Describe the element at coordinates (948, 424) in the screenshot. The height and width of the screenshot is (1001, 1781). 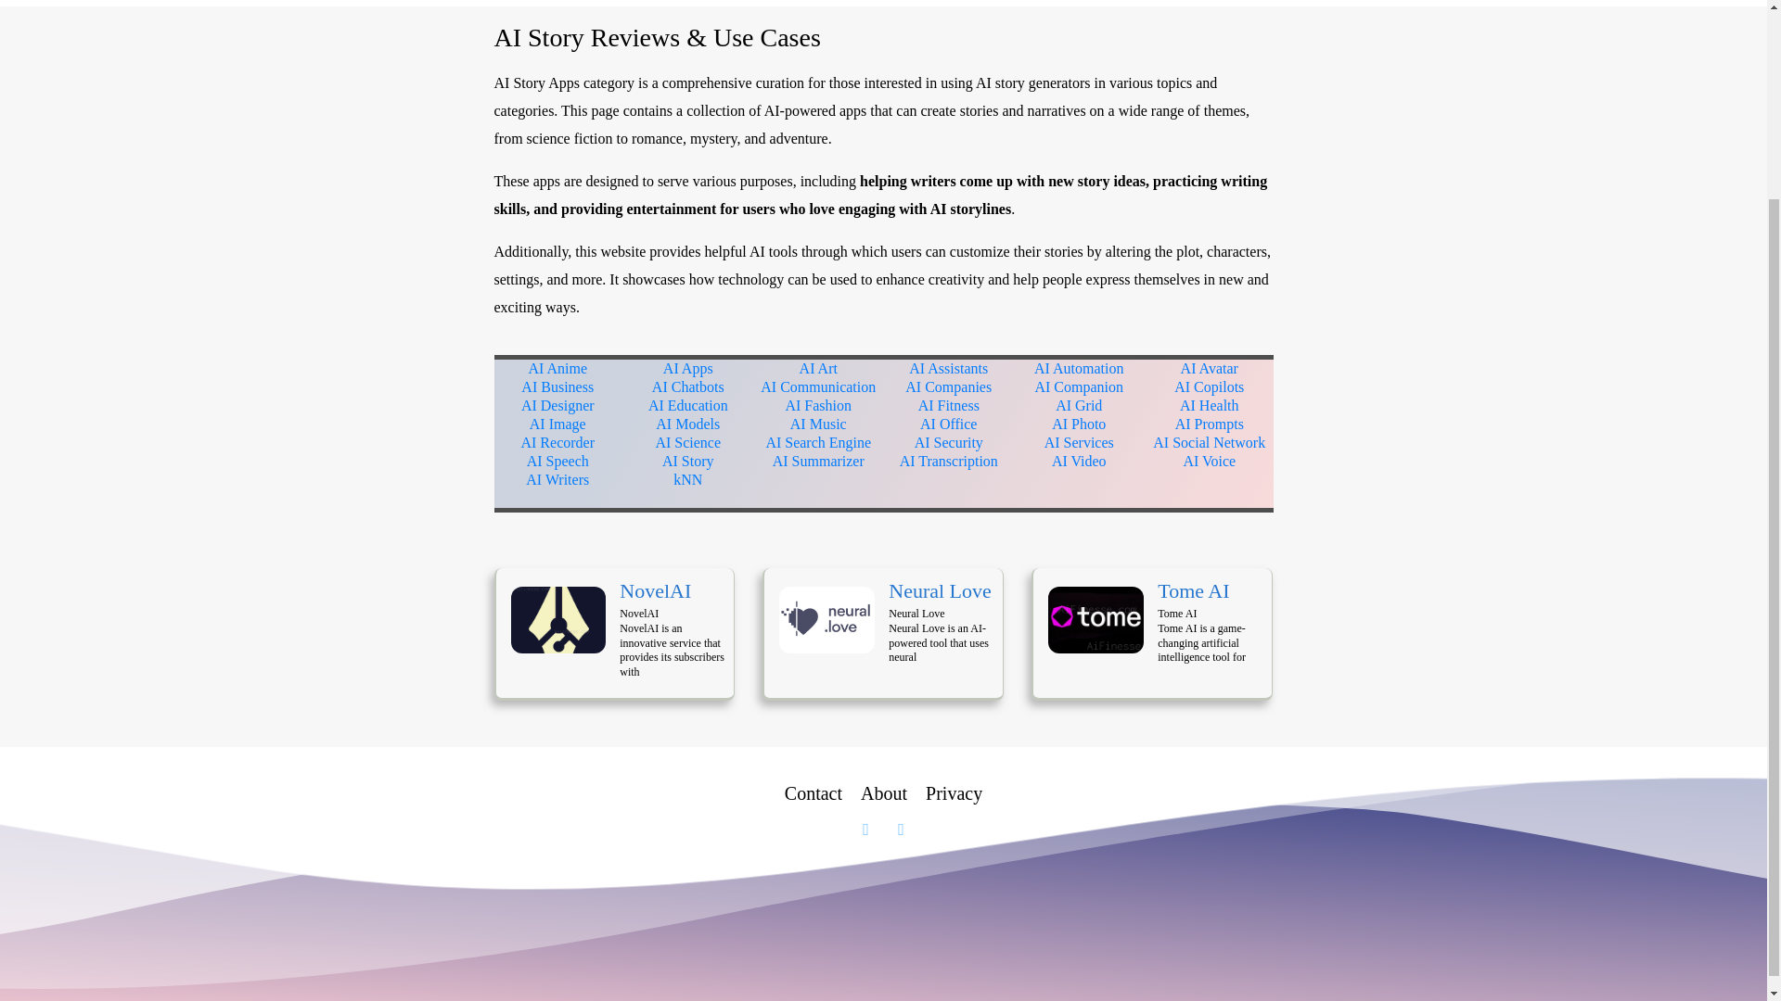
I see `AI Office` at that location.